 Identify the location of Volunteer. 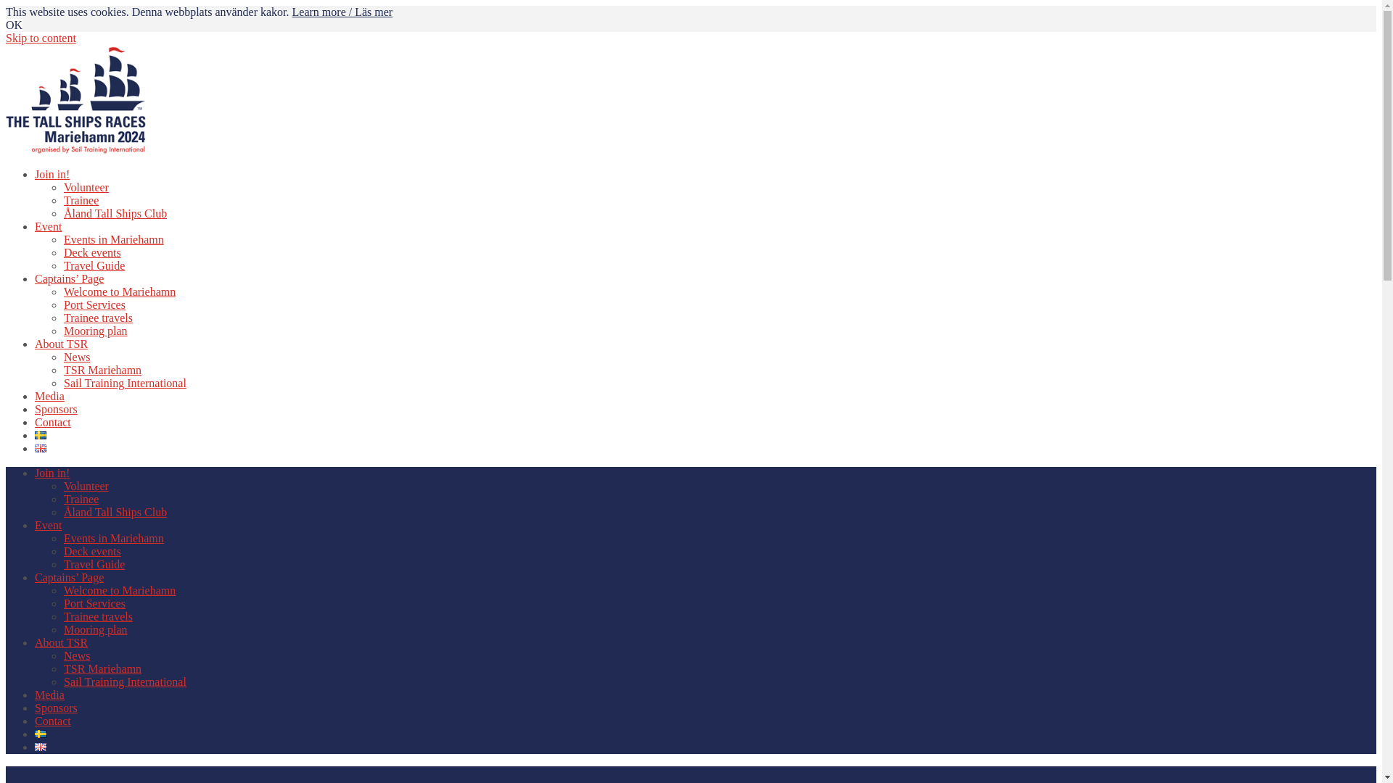
(86, 486).